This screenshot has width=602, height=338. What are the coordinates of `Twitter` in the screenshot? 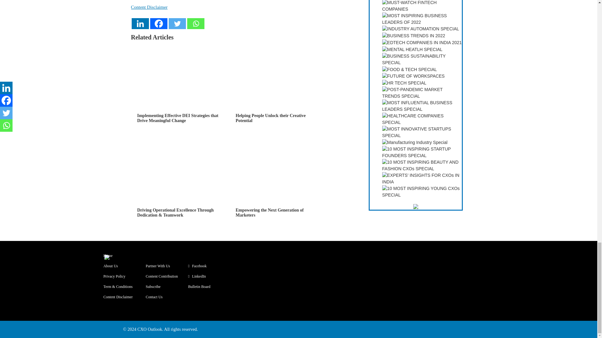 It's located at (177, 23).